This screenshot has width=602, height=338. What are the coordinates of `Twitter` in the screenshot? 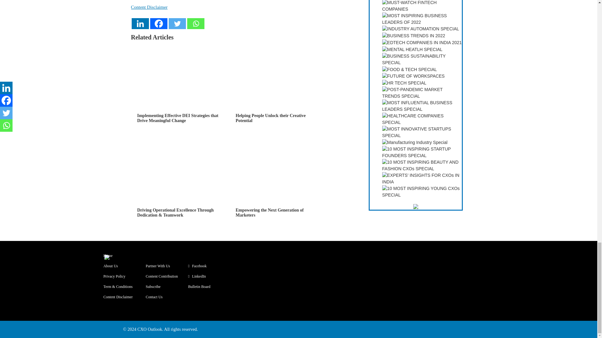 It's located at (177, 23).